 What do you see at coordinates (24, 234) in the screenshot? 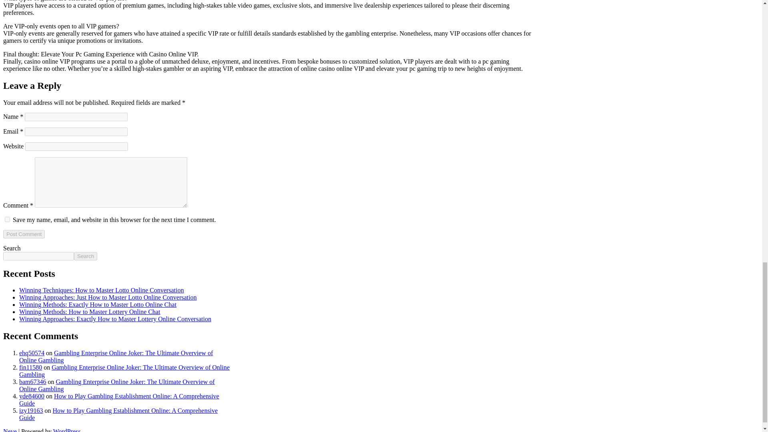
I see `Post Comment` at bounding box center [24, 234].